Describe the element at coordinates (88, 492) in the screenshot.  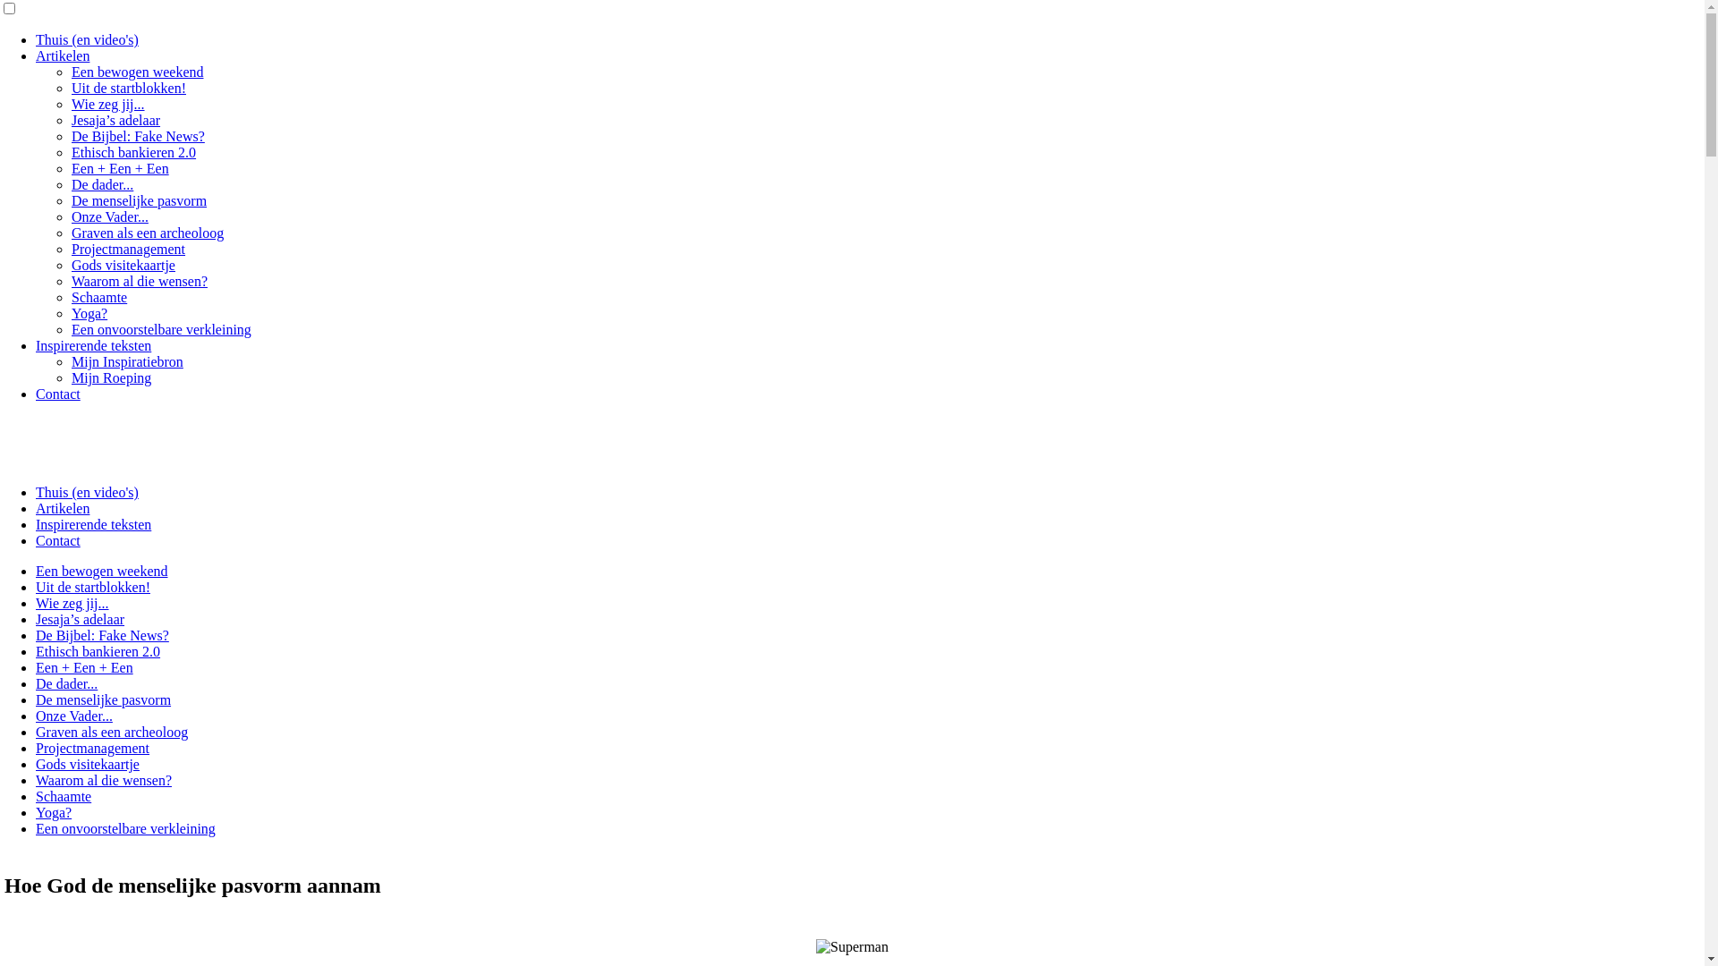
I see `Thuis (en video's)` at that location.